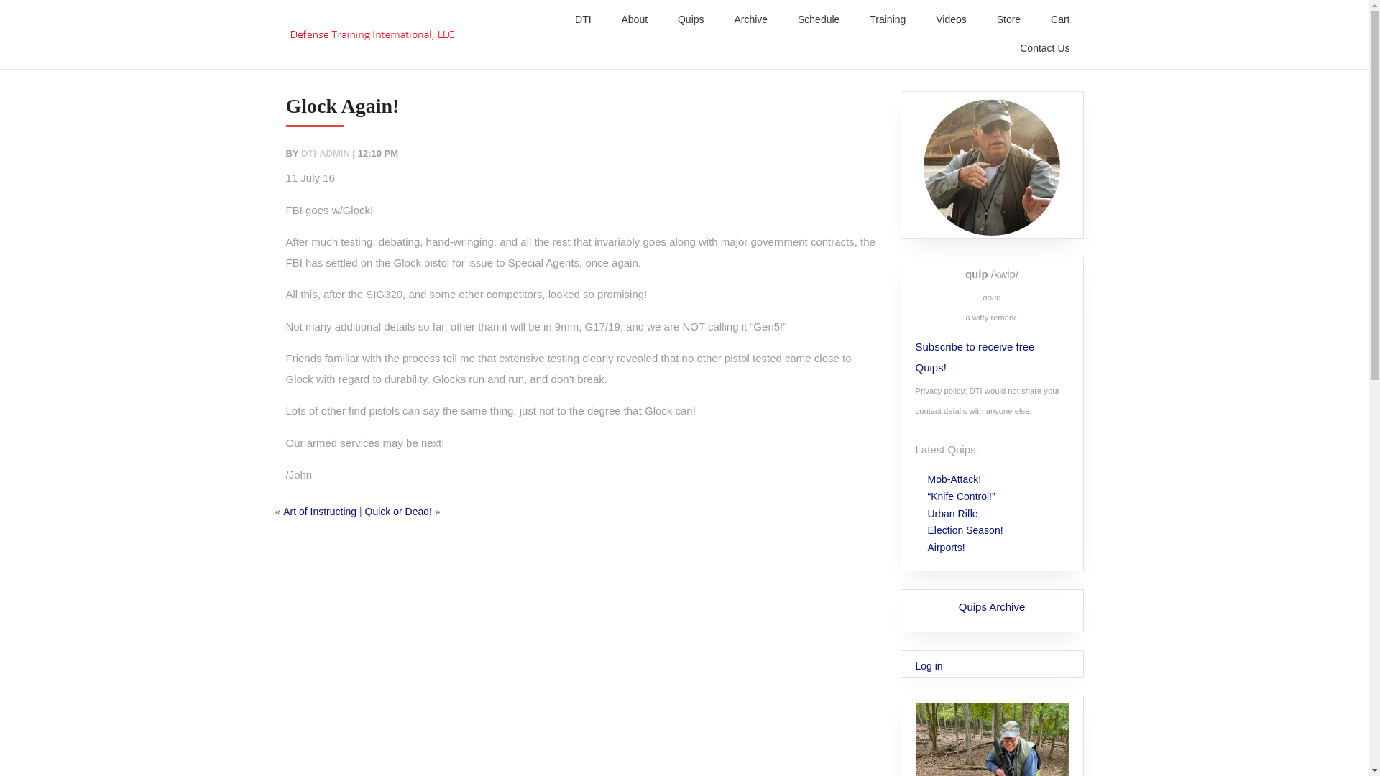 The height and width of the screenshot is (776, 1380). What do you see at coordinates (320, 512) in the screenshot?
I see `Art of Instructing` at bounding box center [320, 512].